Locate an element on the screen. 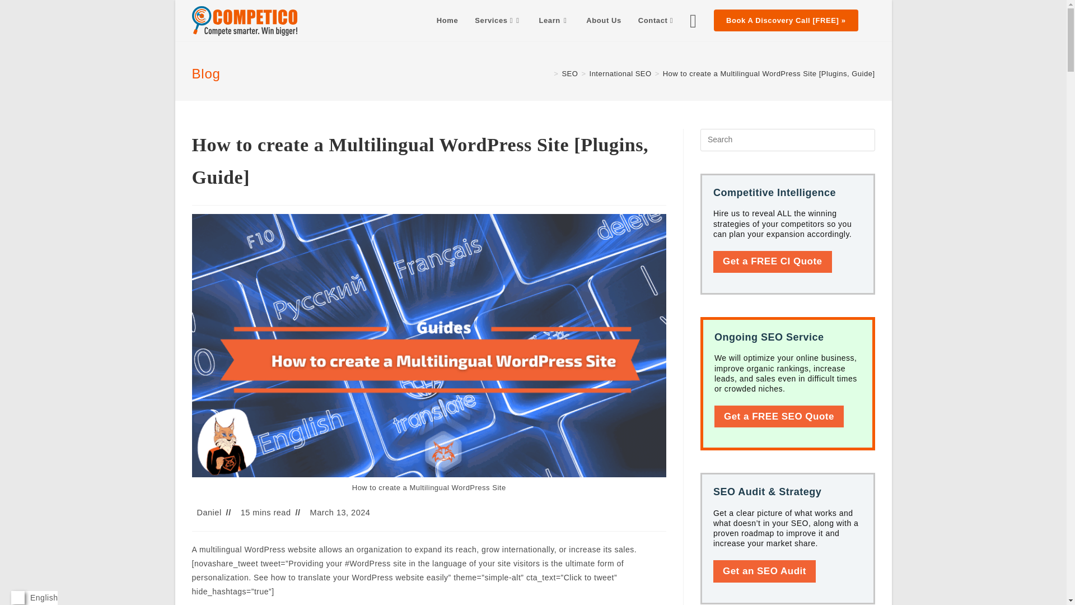  Posts by Daniel is located at coordinates (209, 513).